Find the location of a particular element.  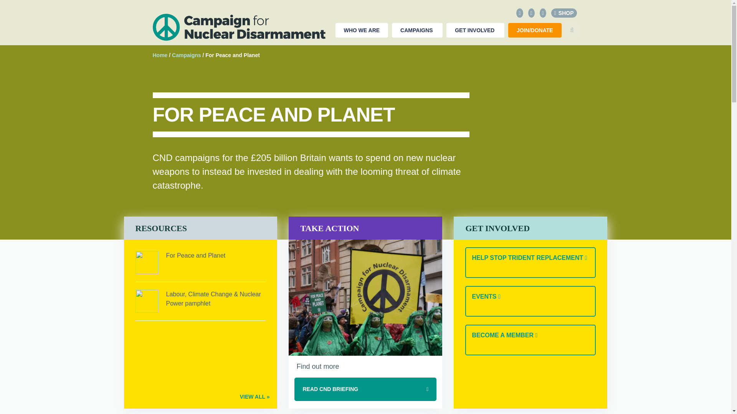

WHO WE ARE is located at coordinates (362, 30).